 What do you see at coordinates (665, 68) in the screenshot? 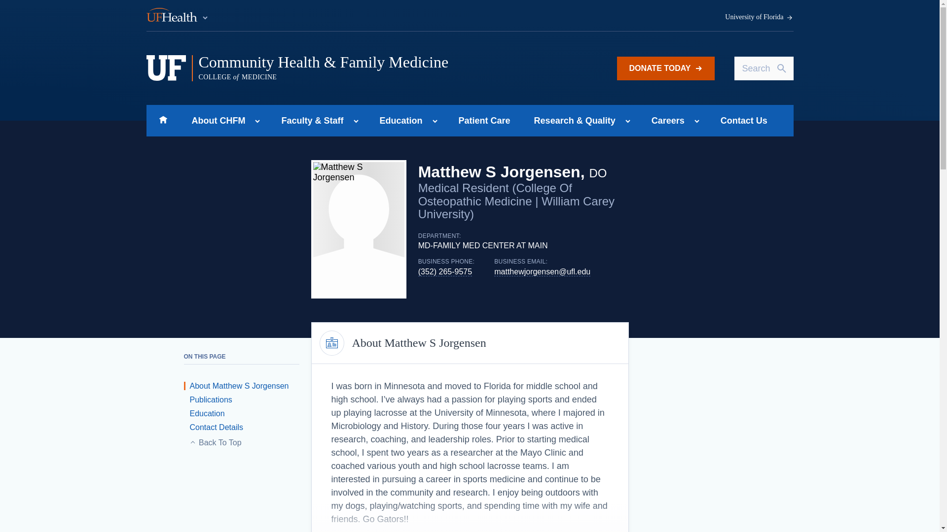
I see `DONATE TODAY` at bounding box center [665, 68].